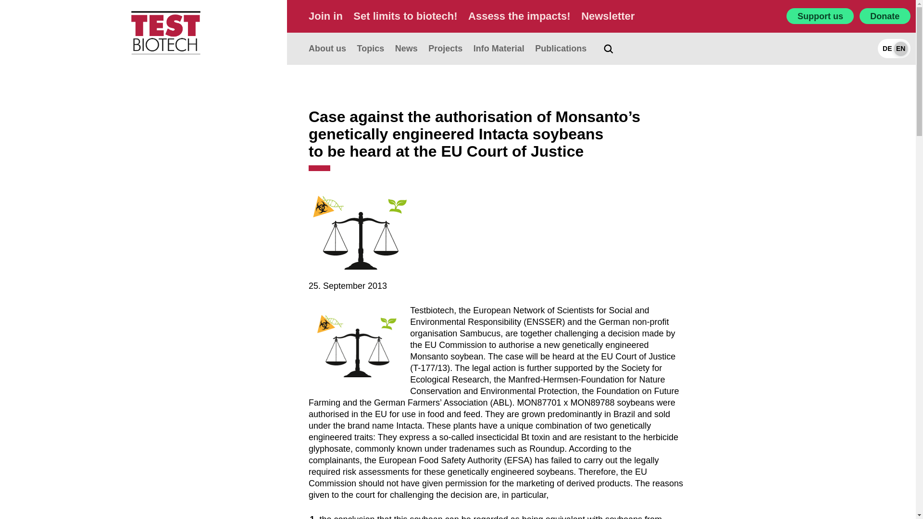 The width and height of the screenshot is (923, 519). I want to click on Assess the impacts!, so click(519, 16).